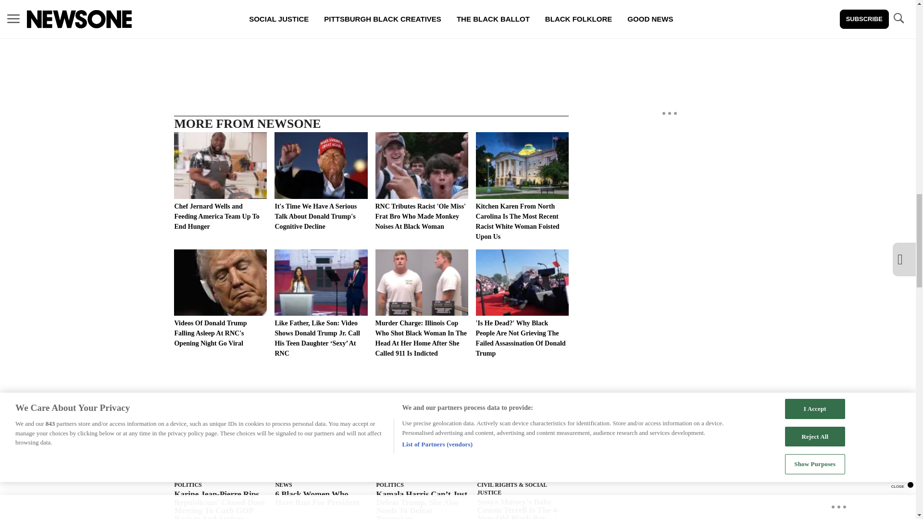 This screenshot has height=519, width=923. What do you see at coordinates (187, 485) in the screenshot?
I see `POLITICS` at bounding box center [187, 485].